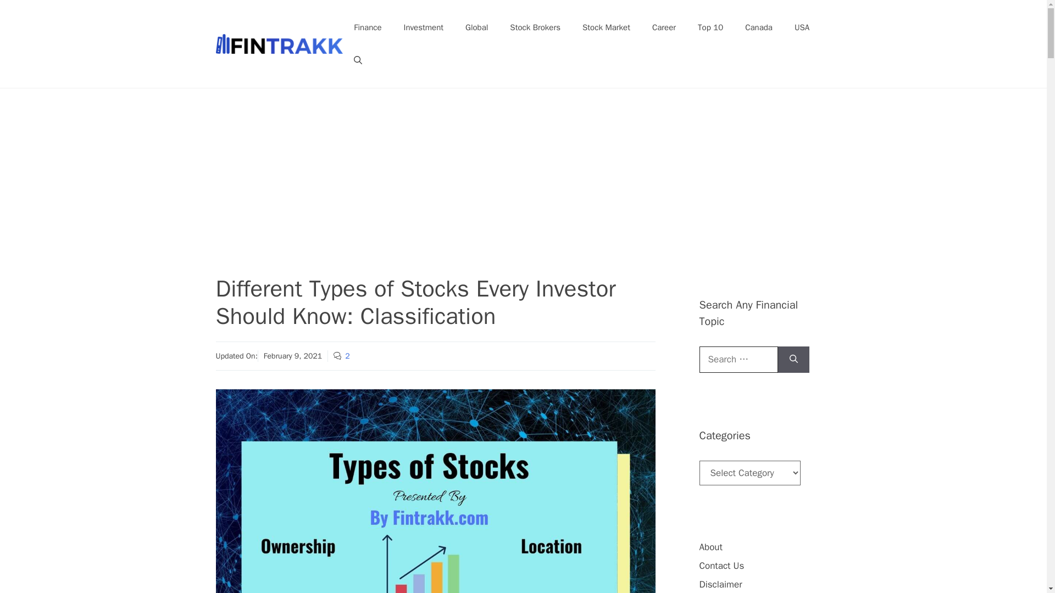 This screenshot has height=593, width=1055. I want to click on Career, so click(664, 27).